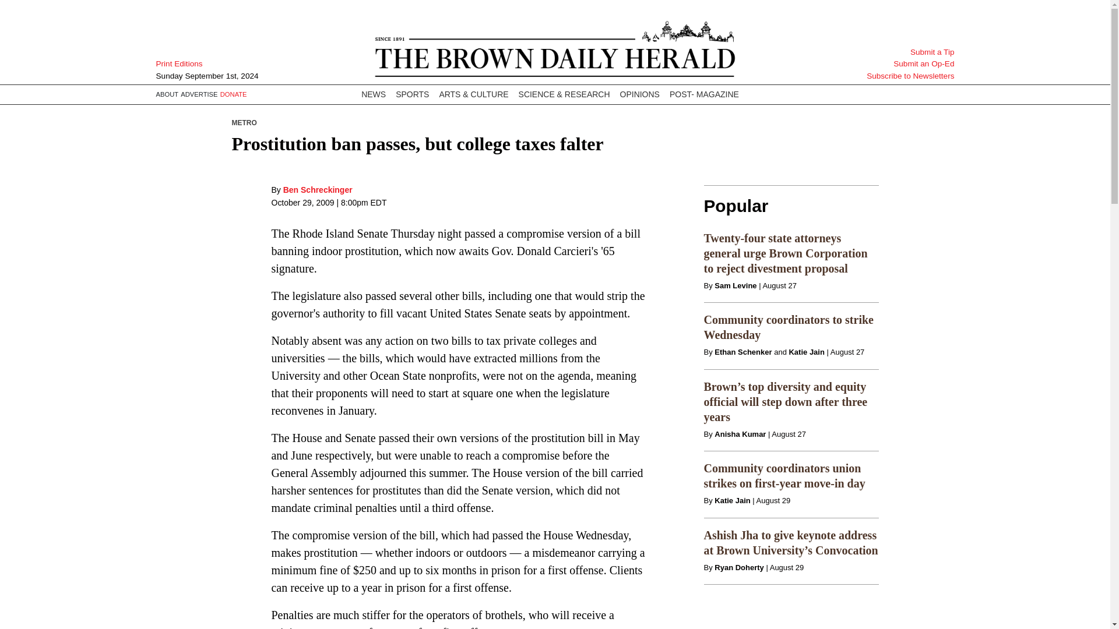 The image size is (1119, 629). I want to click on Submit an Op-Ed, so click(895, 64).